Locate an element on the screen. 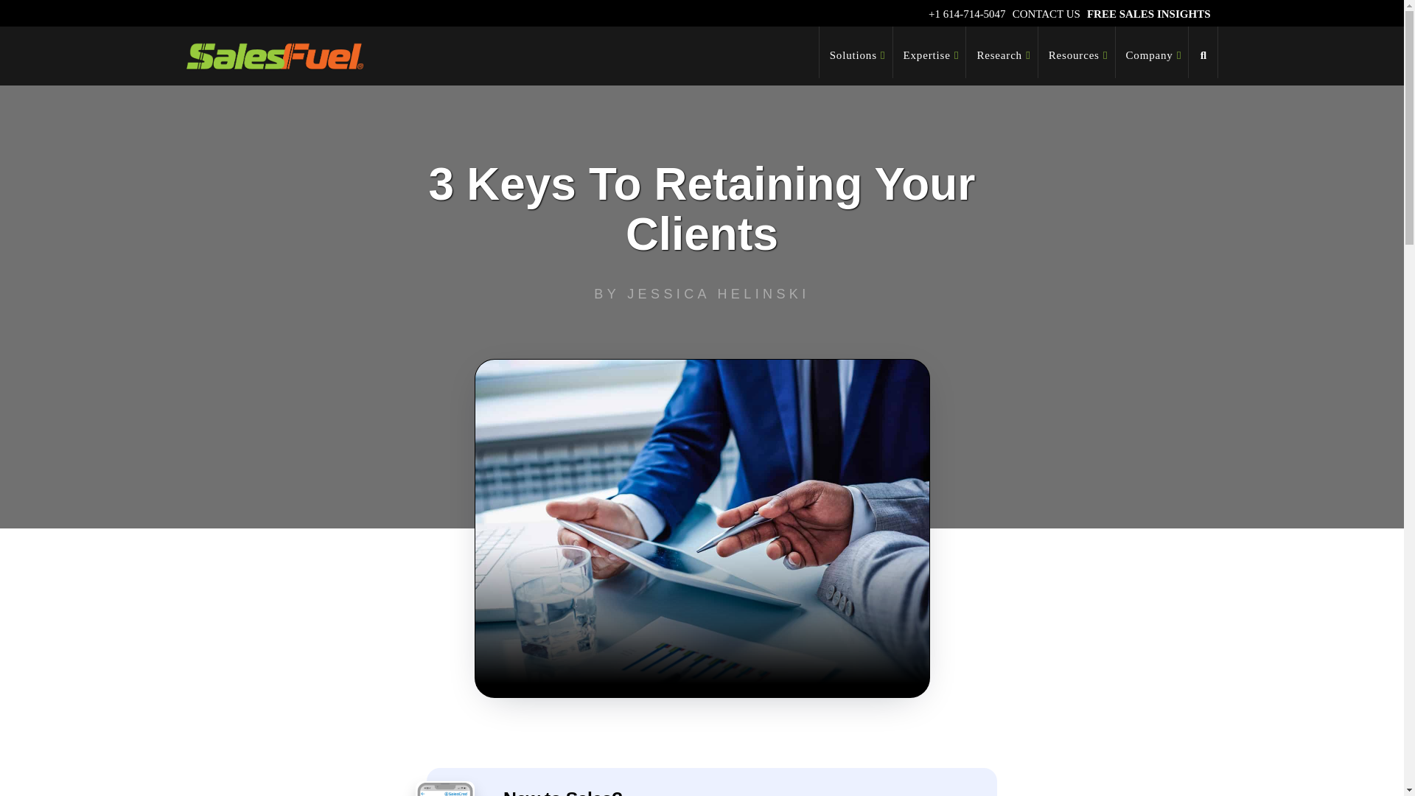 The height and width of the screenshot is (796, 1415). Solutions is located at coordinates (856, 52).